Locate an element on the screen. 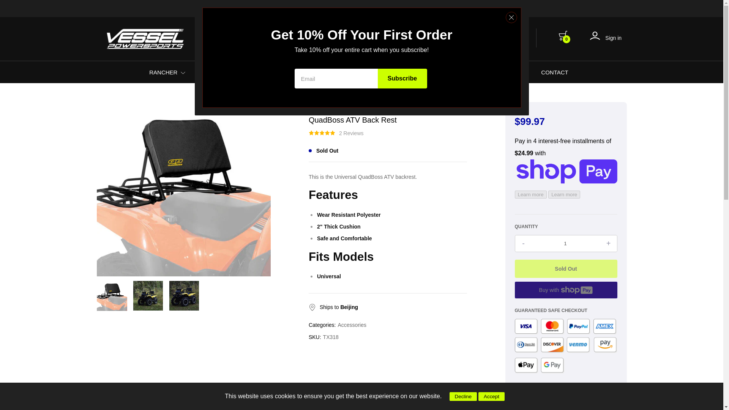 The width and height of the screenshot is (729, 410). 1 is located at coordinates (295, 73).